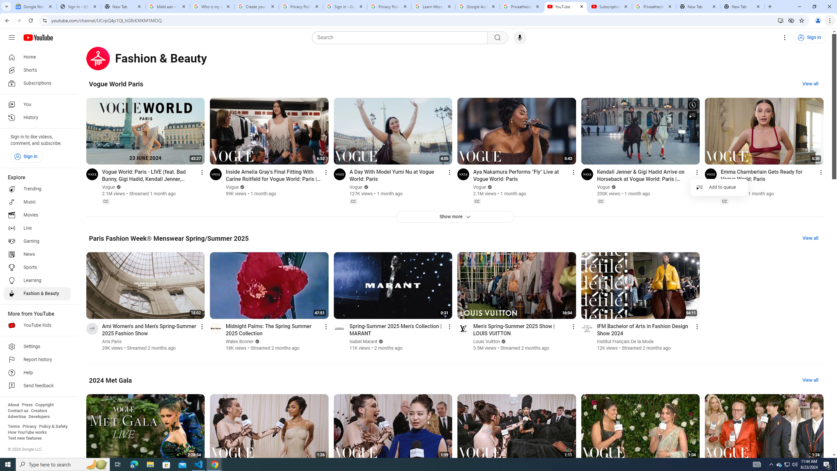  I want to click on Movies, so click(37, 215).